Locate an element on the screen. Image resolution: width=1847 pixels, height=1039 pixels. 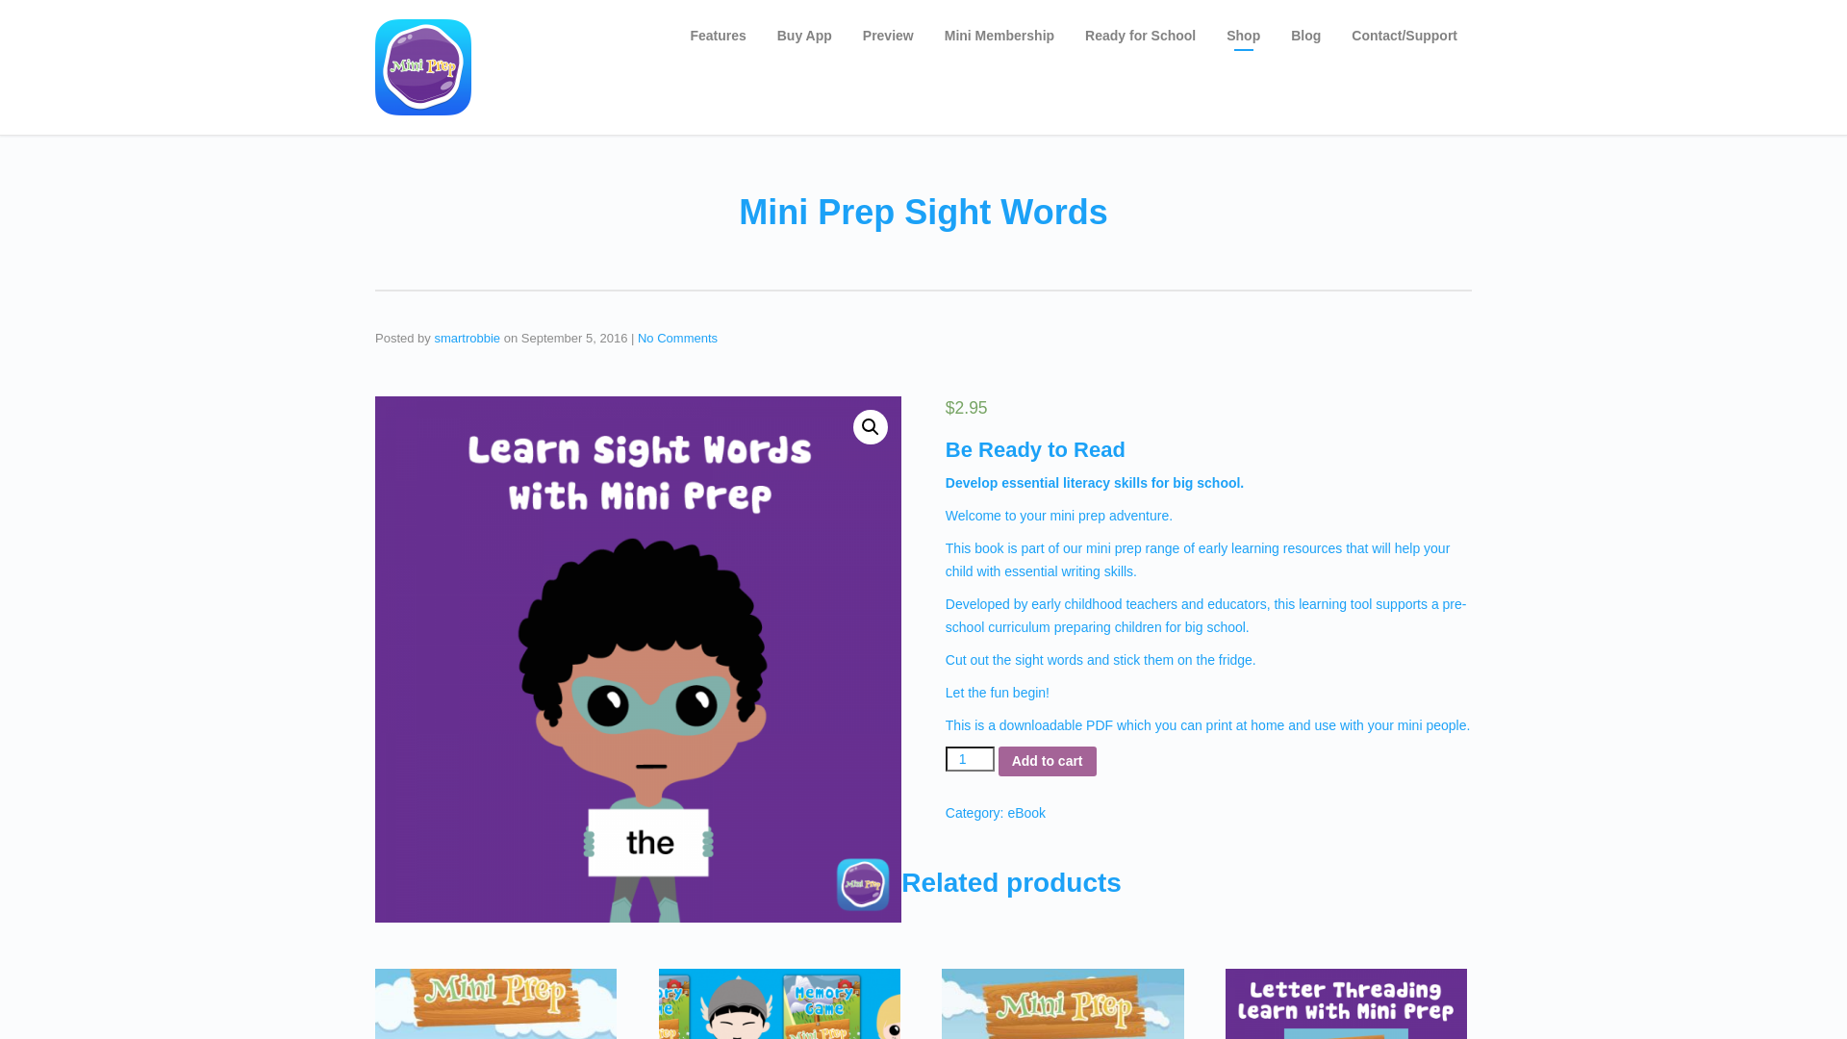
Blog is located at coordinates (1306, 36).